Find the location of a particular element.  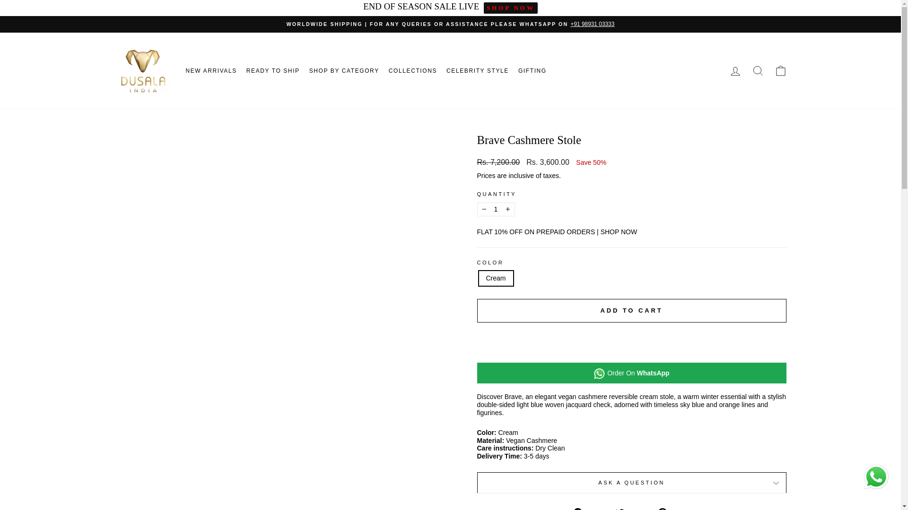

Tweet on Twitter is located at coordinates (633, 509).